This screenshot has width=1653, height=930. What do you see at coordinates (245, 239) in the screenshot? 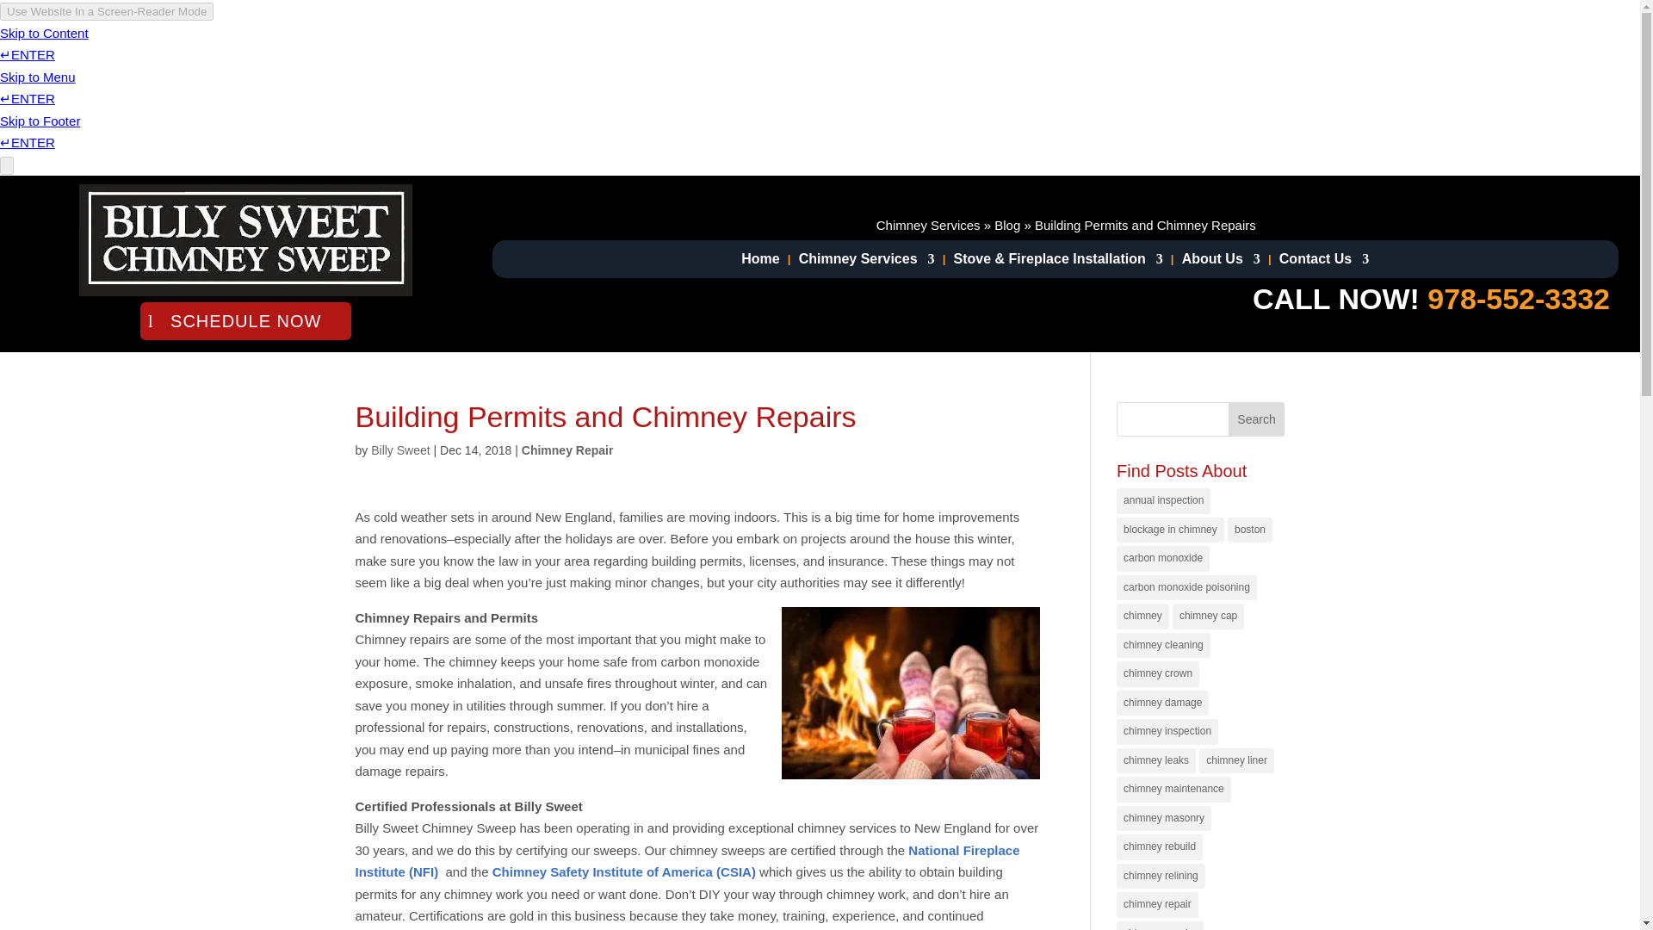
I see `Billy Sweet Chimney Sweeps Logo` at bounding box center [245, 239].